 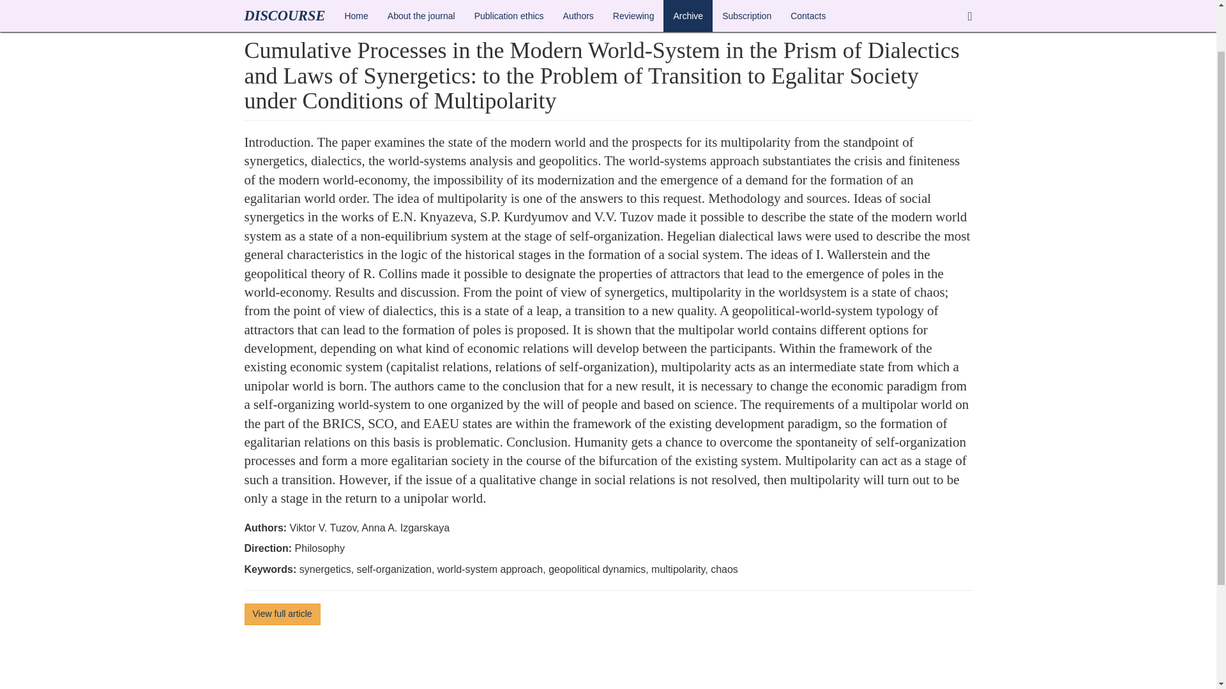 What do you see at coordinates (282, 614) in the screenshot?
I see `View full article` at bounding box center [282, 614].